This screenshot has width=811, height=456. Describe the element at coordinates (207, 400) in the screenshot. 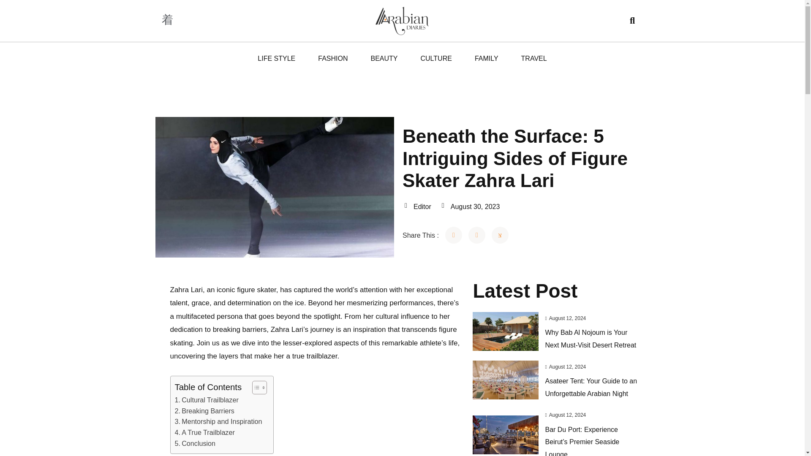

I see `Cultural Trailblazer` at that location.